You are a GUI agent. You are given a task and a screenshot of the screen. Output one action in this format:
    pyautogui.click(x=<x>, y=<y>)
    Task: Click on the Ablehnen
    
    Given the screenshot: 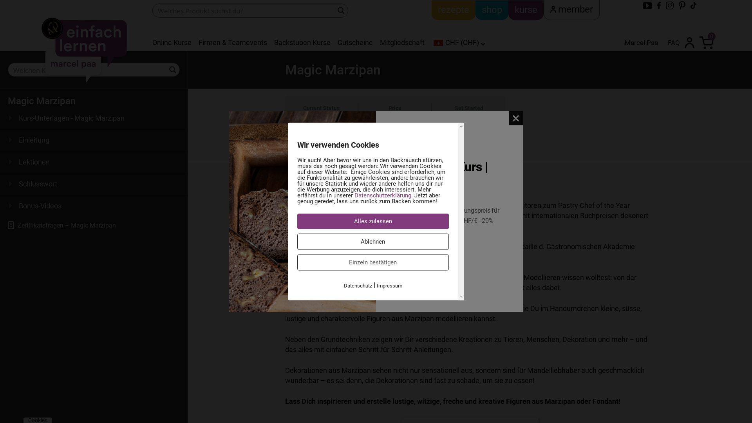 What is the action you would take?
    pyautogui.click(x=373, y=241)
    